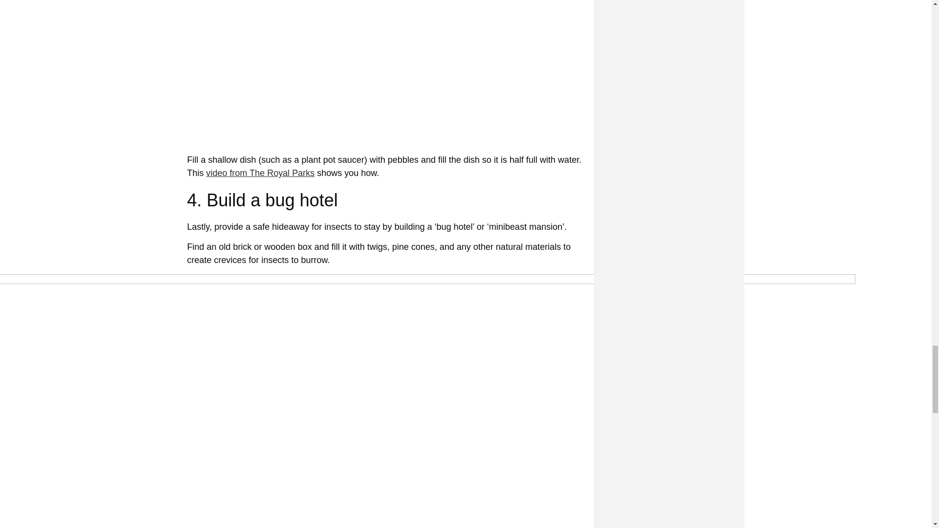 This screenshot has width=939, height=528. Describe the element at coordinates (260, 173) in the screenshot. I see `video from The Royal Parks` at that location.